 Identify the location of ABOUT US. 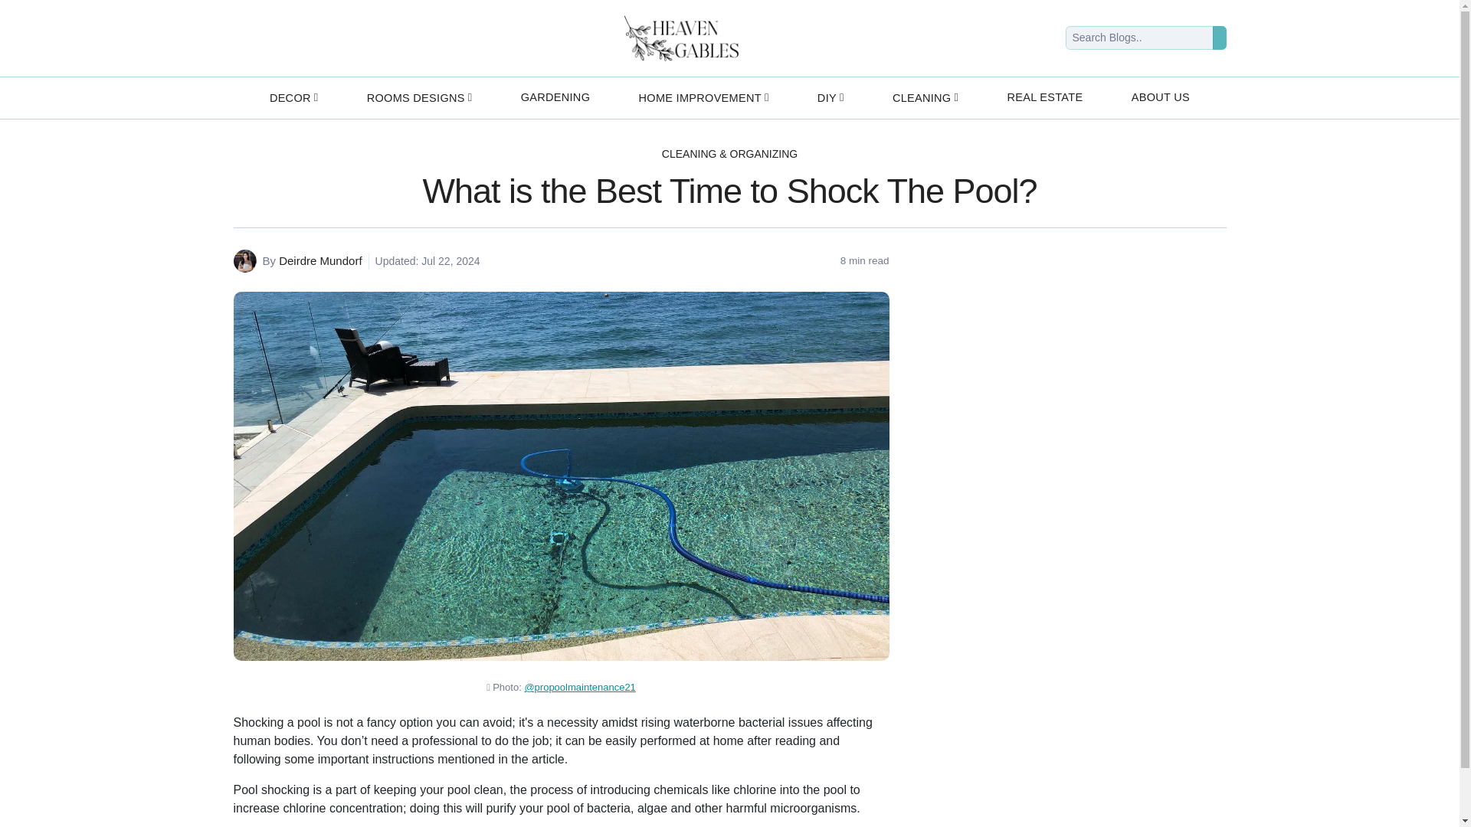
(1160, 98).